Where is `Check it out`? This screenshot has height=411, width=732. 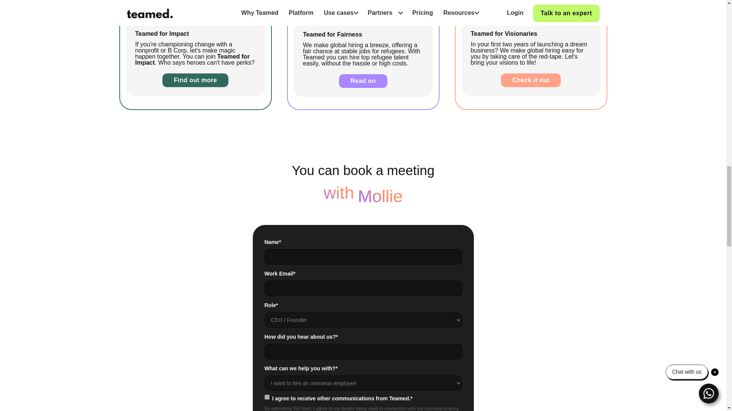
Check it out is located at coordinates (531, 80).